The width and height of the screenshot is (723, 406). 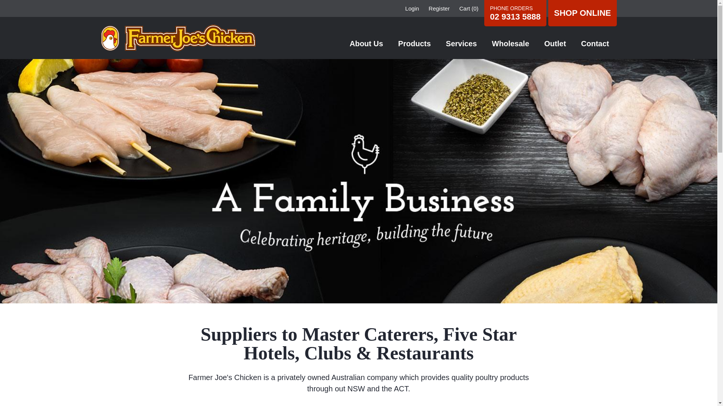 I want to click on Services, so click(x=461, y=44).